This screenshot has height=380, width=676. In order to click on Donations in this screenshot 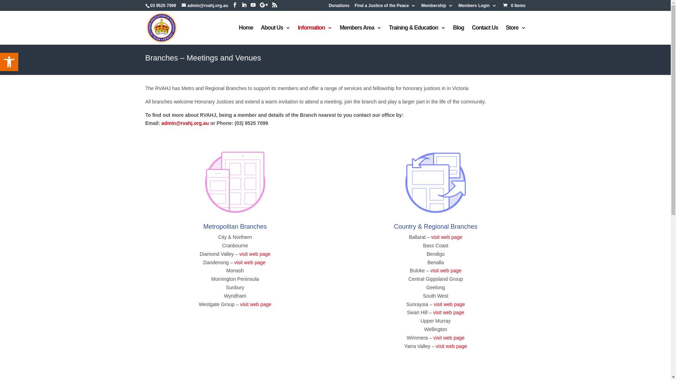, I will do `click(339, 7)`.